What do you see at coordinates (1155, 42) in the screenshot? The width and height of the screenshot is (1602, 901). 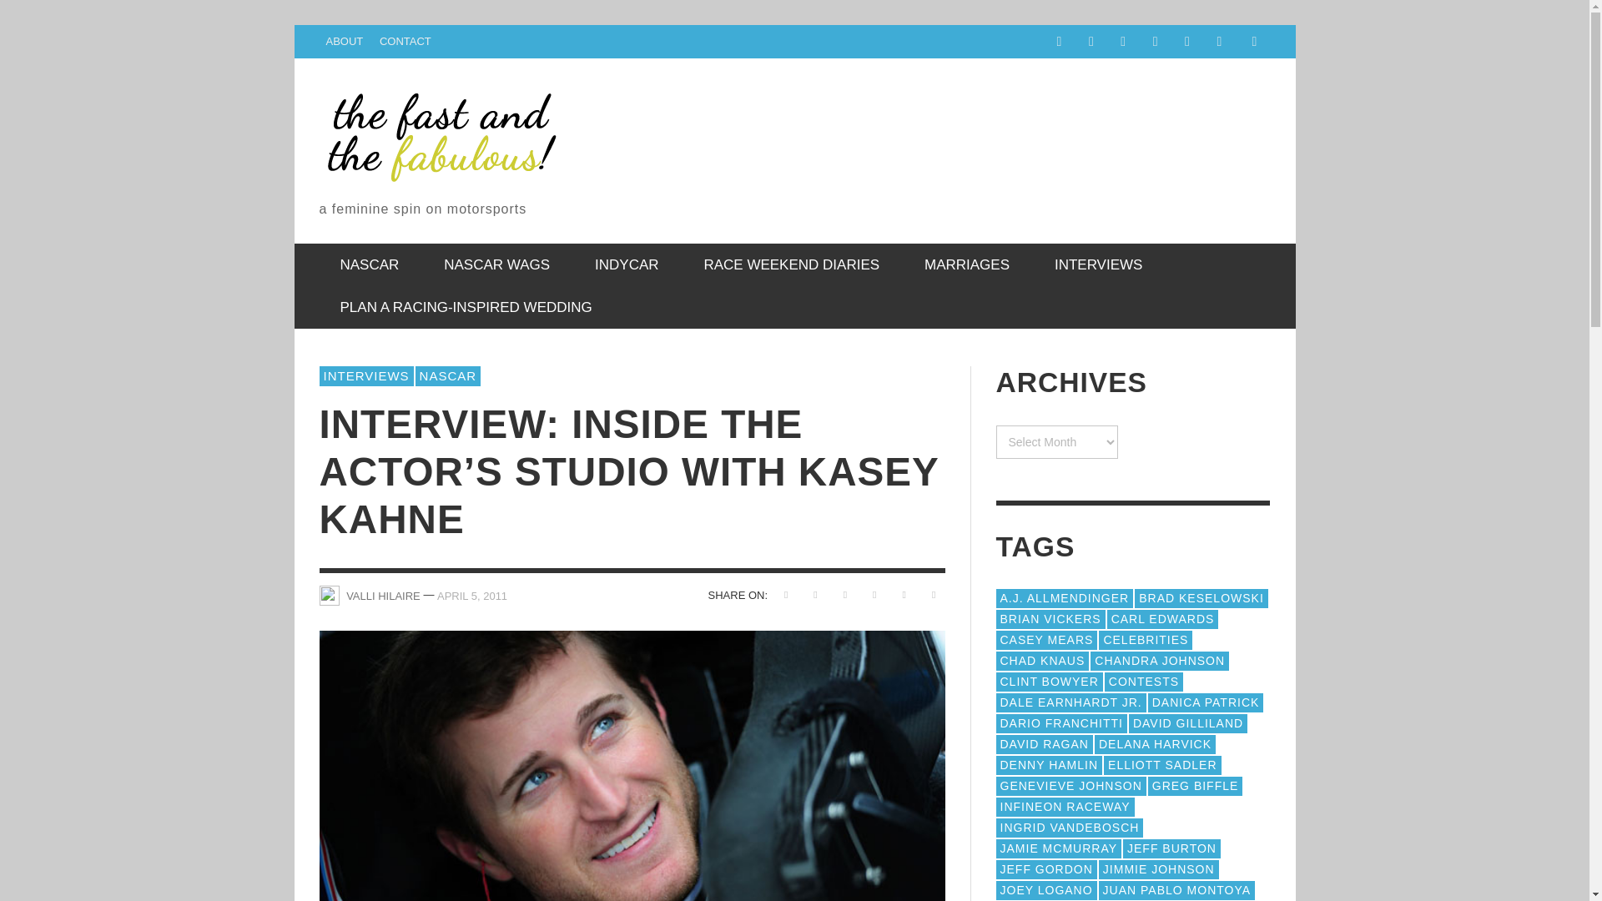 I see `Pinterest` at bounding box center [1155, 42].